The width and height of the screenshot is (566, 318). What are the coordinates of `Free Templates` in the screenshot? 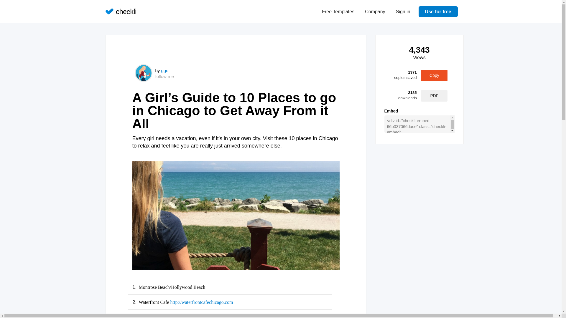 It's located at (338, 11).